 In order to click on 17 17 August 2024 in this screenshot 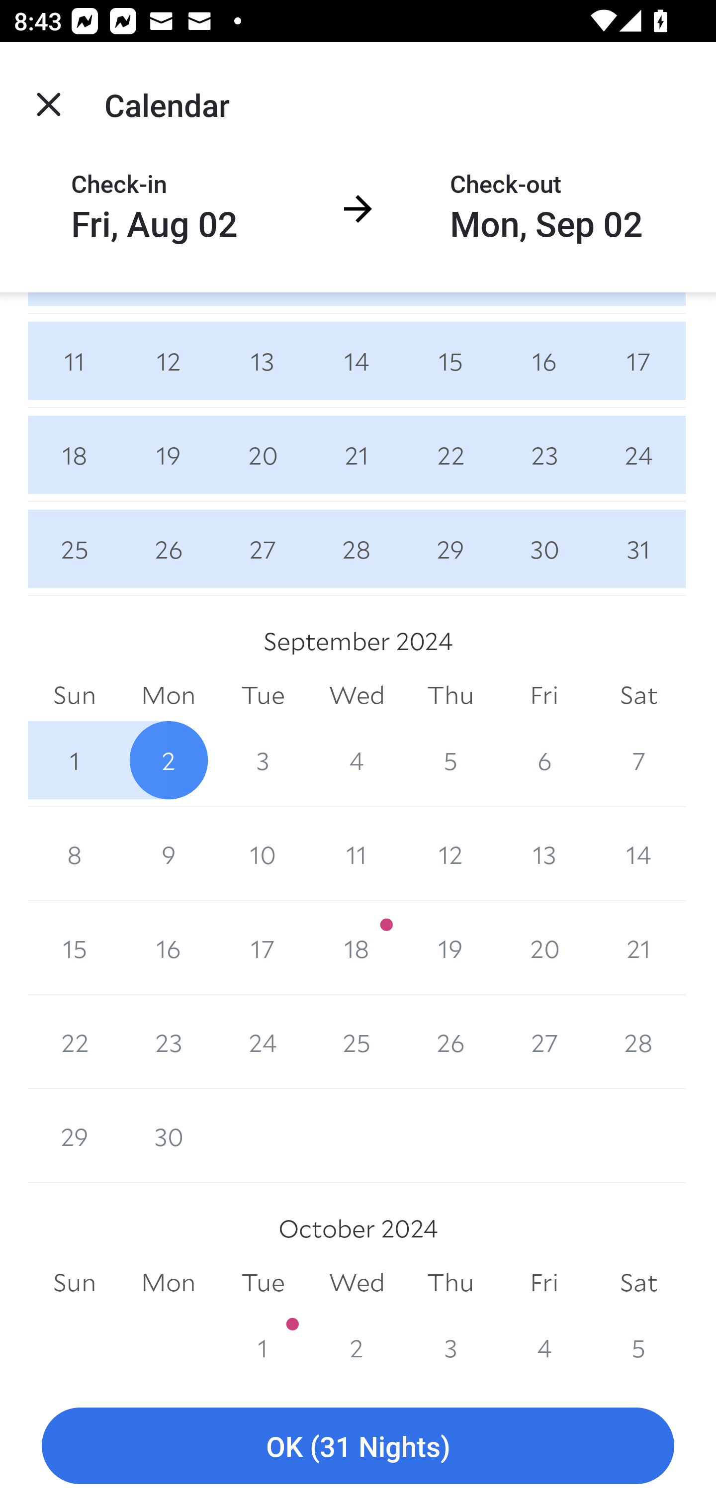, I will do `click(638, 361)`.